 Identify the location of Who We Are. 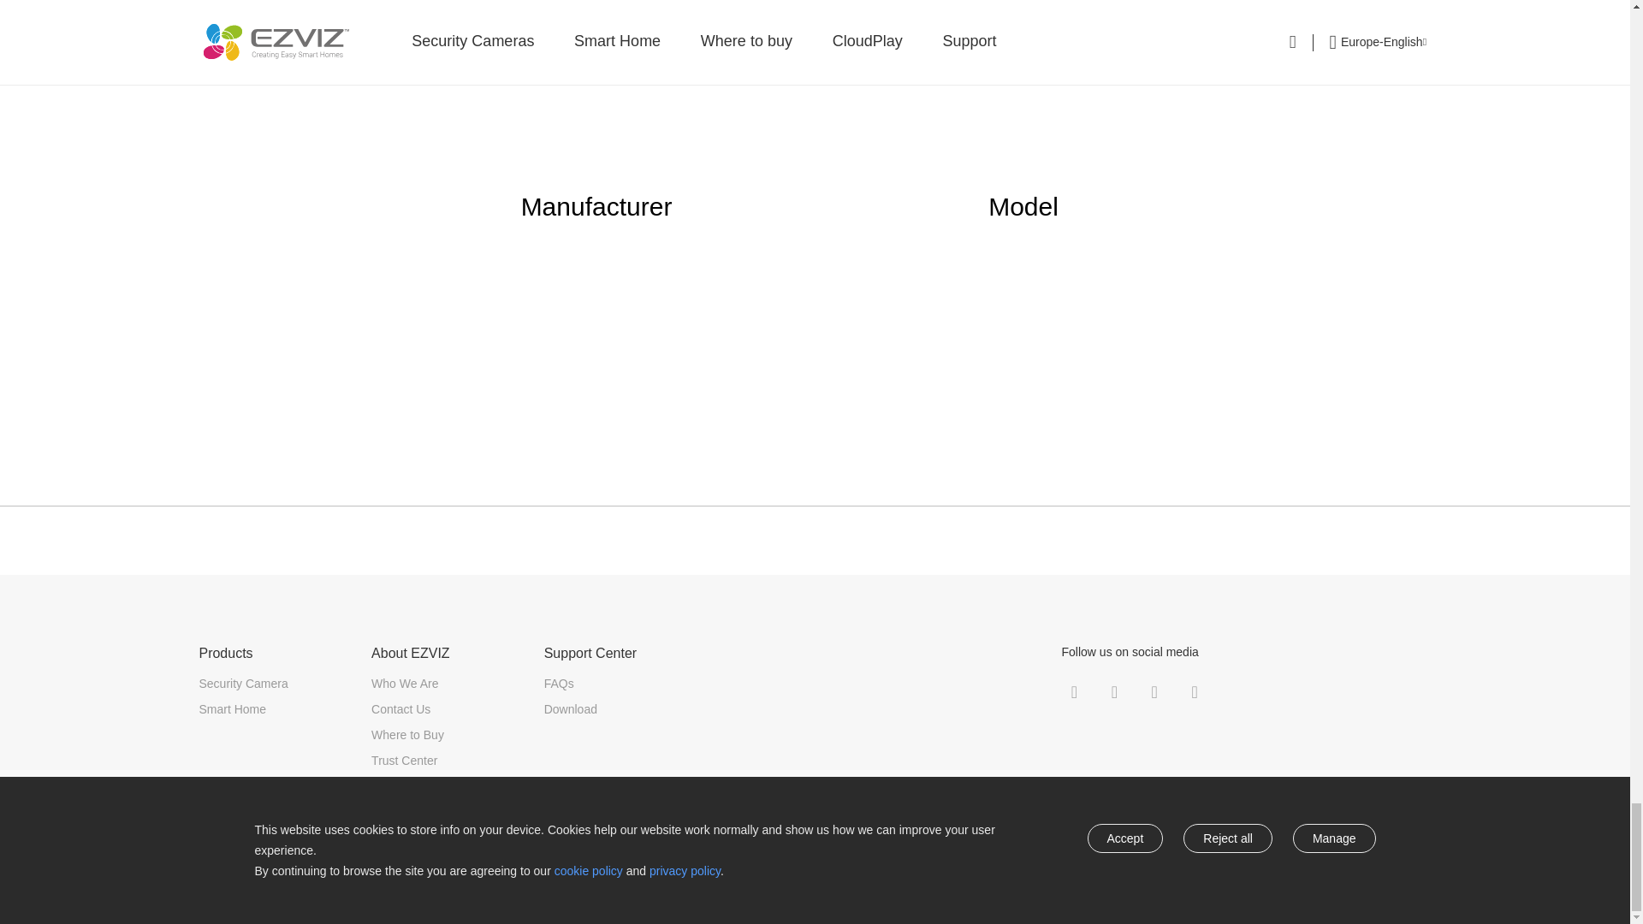
(404, 683).